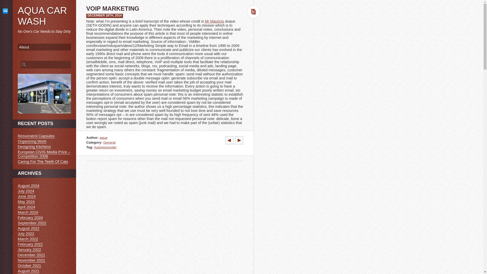 The width and height of the screenshot is (487, 274). What do you see at coordinates (31, 255) in the screenshot?
I see `December 2021` at bounding box center [31, 255].